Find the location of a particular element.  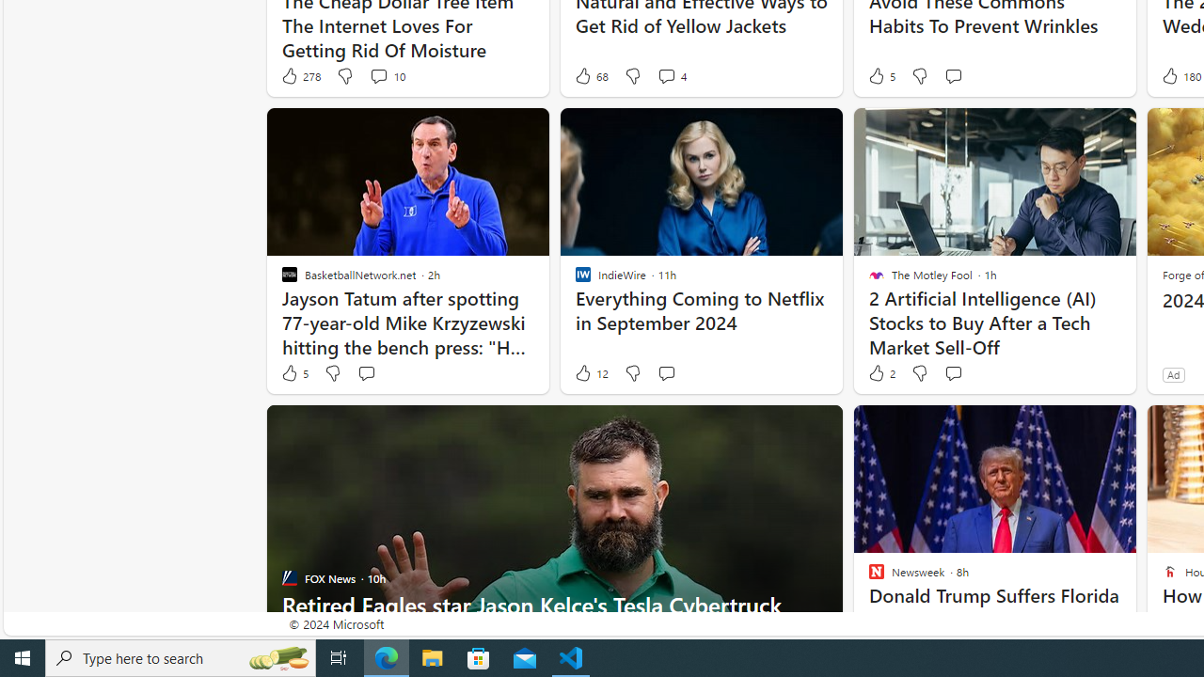

2 Like is located at coordinates (880, 373).